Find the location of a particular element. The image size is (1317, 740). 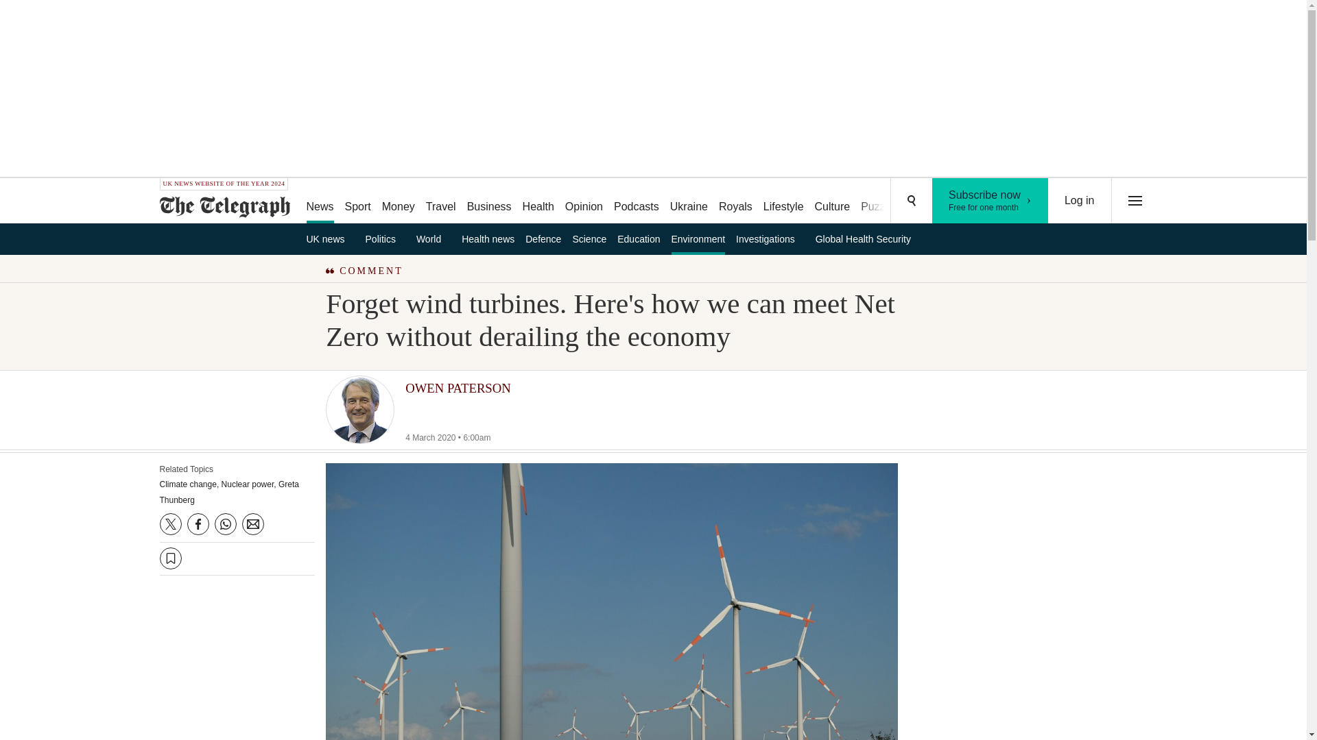

Culture is located at coordinates (833, 201).